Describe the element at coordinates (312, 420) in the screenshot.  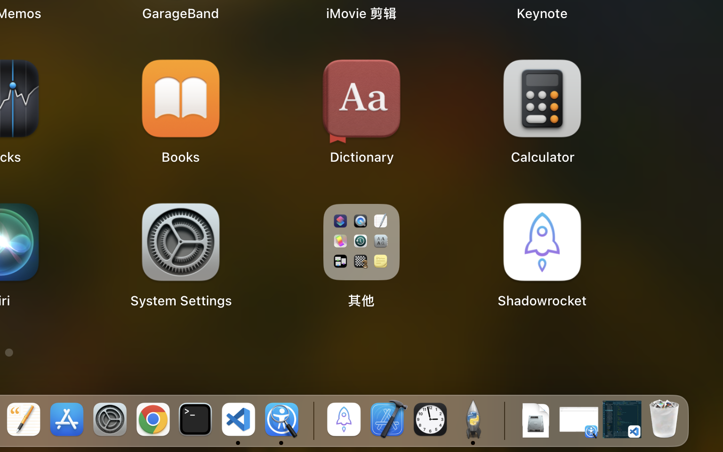
I see `0.4285714328289032` at that location.